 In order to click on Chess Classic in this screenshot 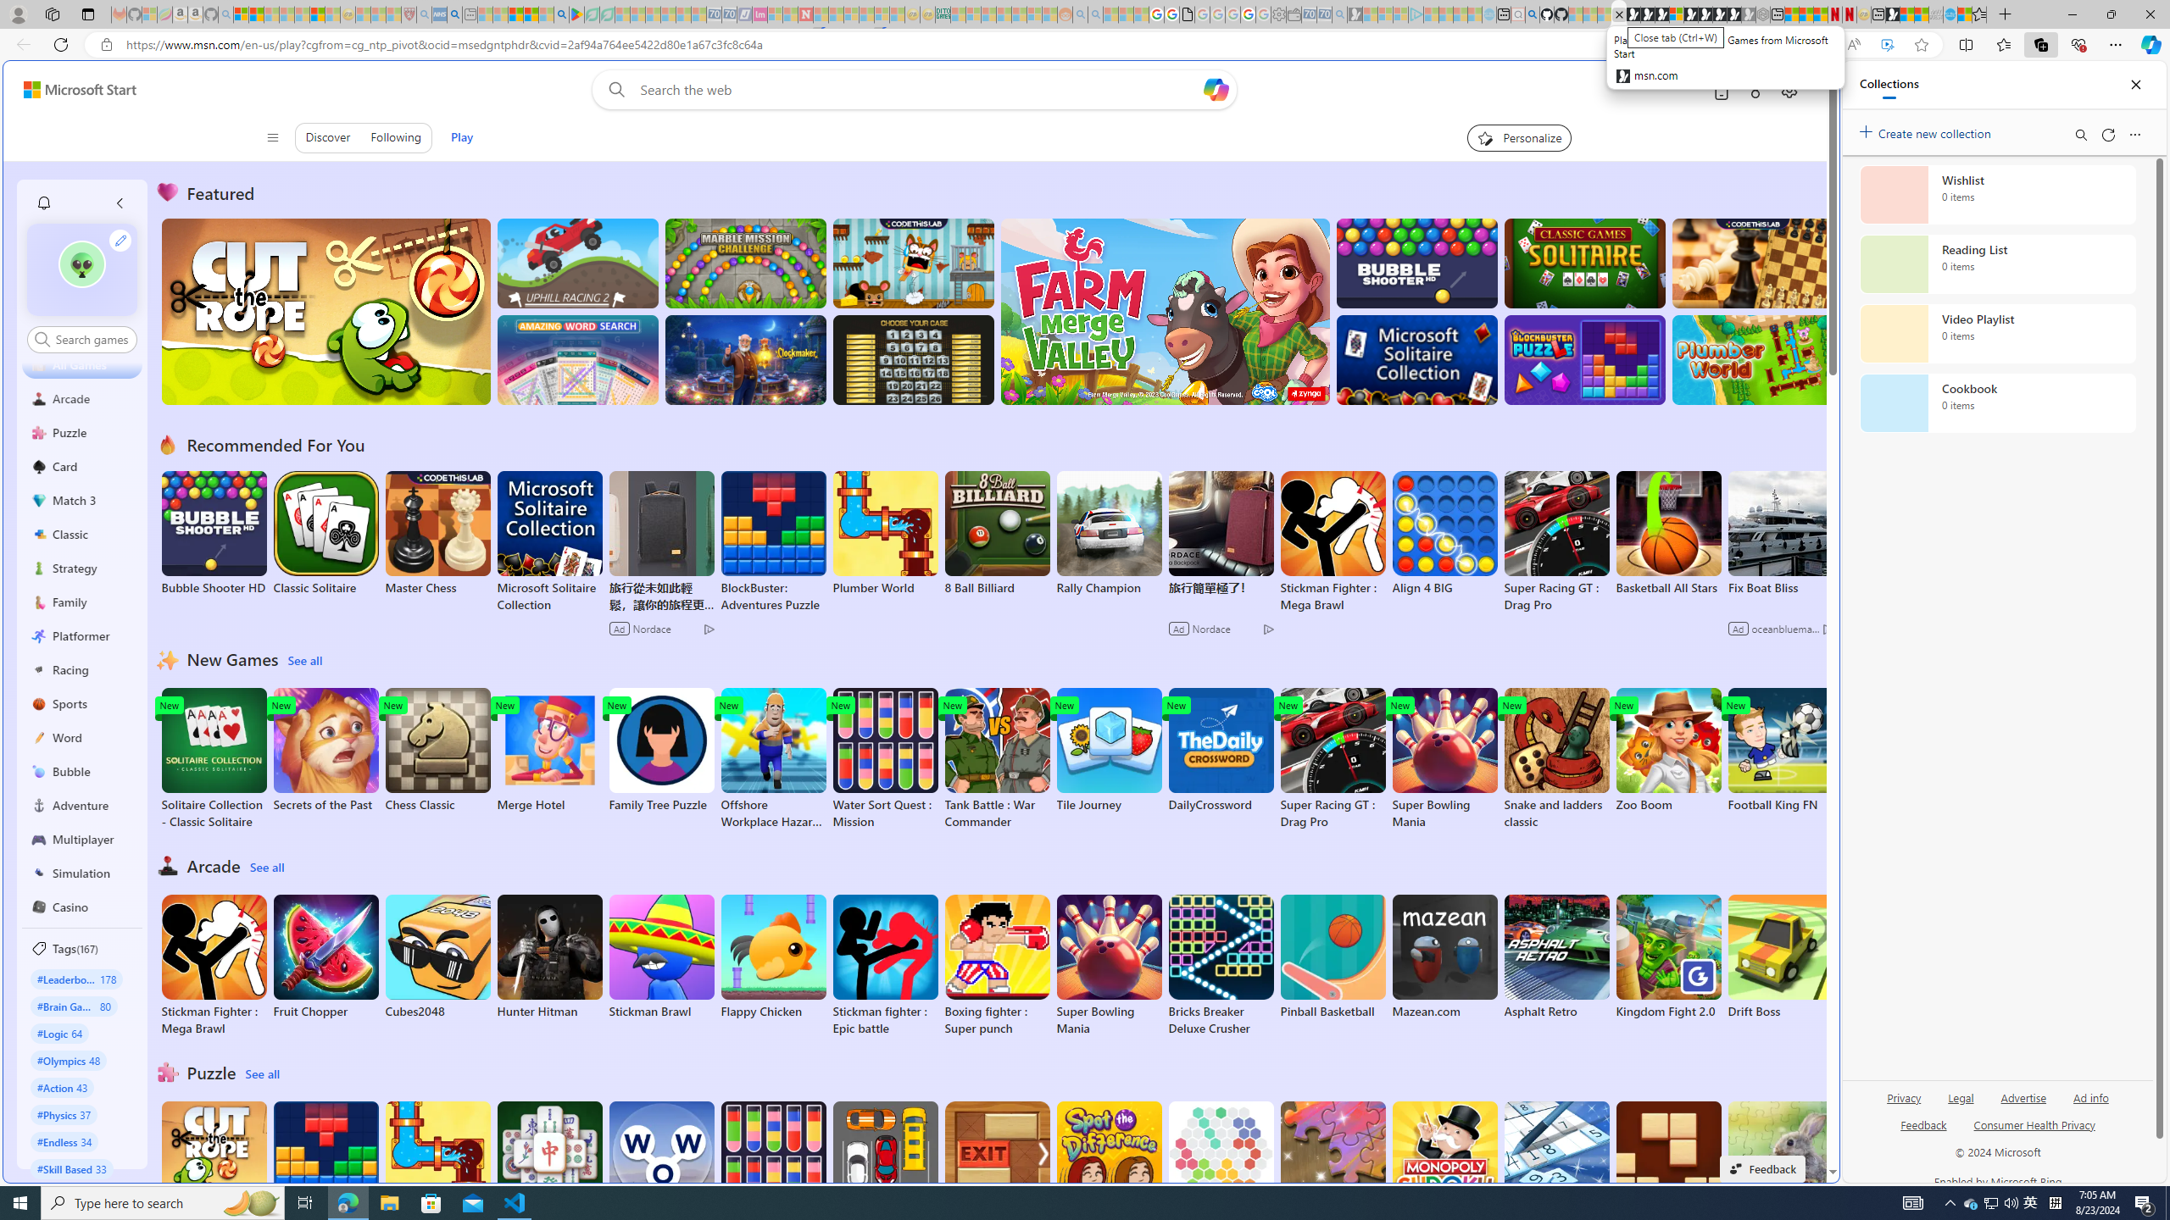, I will do `click(437, 751)`.